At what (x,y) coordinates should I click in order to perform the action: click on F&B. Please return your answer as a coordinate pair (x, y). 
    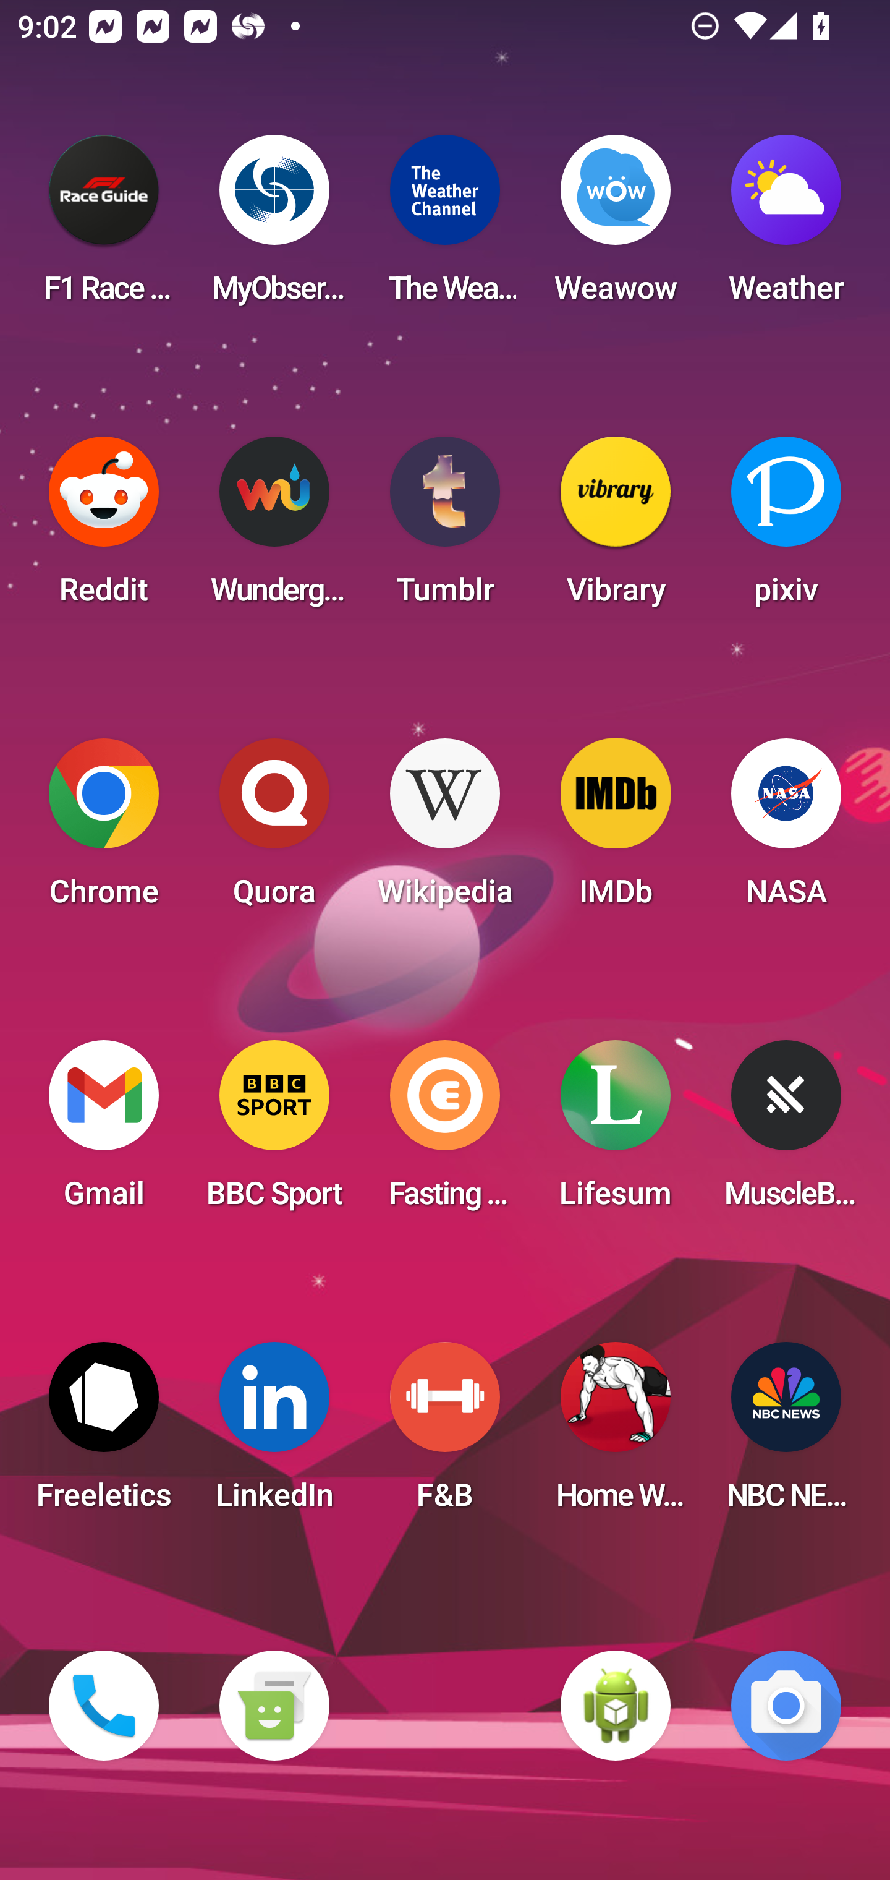
    Looking at the image, I should click on (445, 1433).